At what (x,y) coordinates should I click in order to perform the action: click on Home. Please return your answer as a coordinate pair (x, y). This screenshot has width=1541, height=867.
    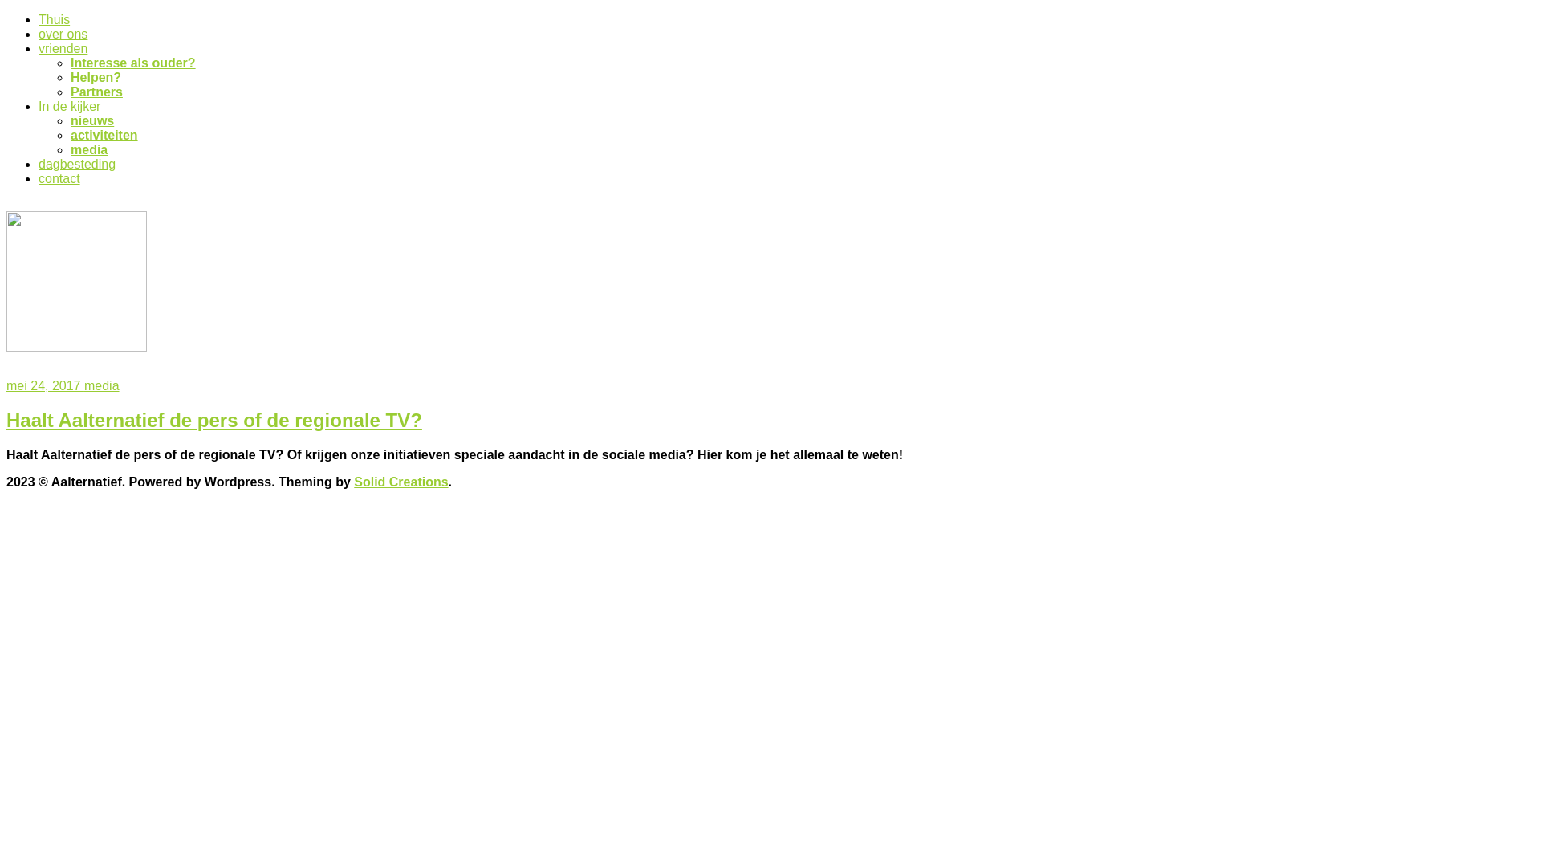
    Looking at the image, I should click on (77, 347).